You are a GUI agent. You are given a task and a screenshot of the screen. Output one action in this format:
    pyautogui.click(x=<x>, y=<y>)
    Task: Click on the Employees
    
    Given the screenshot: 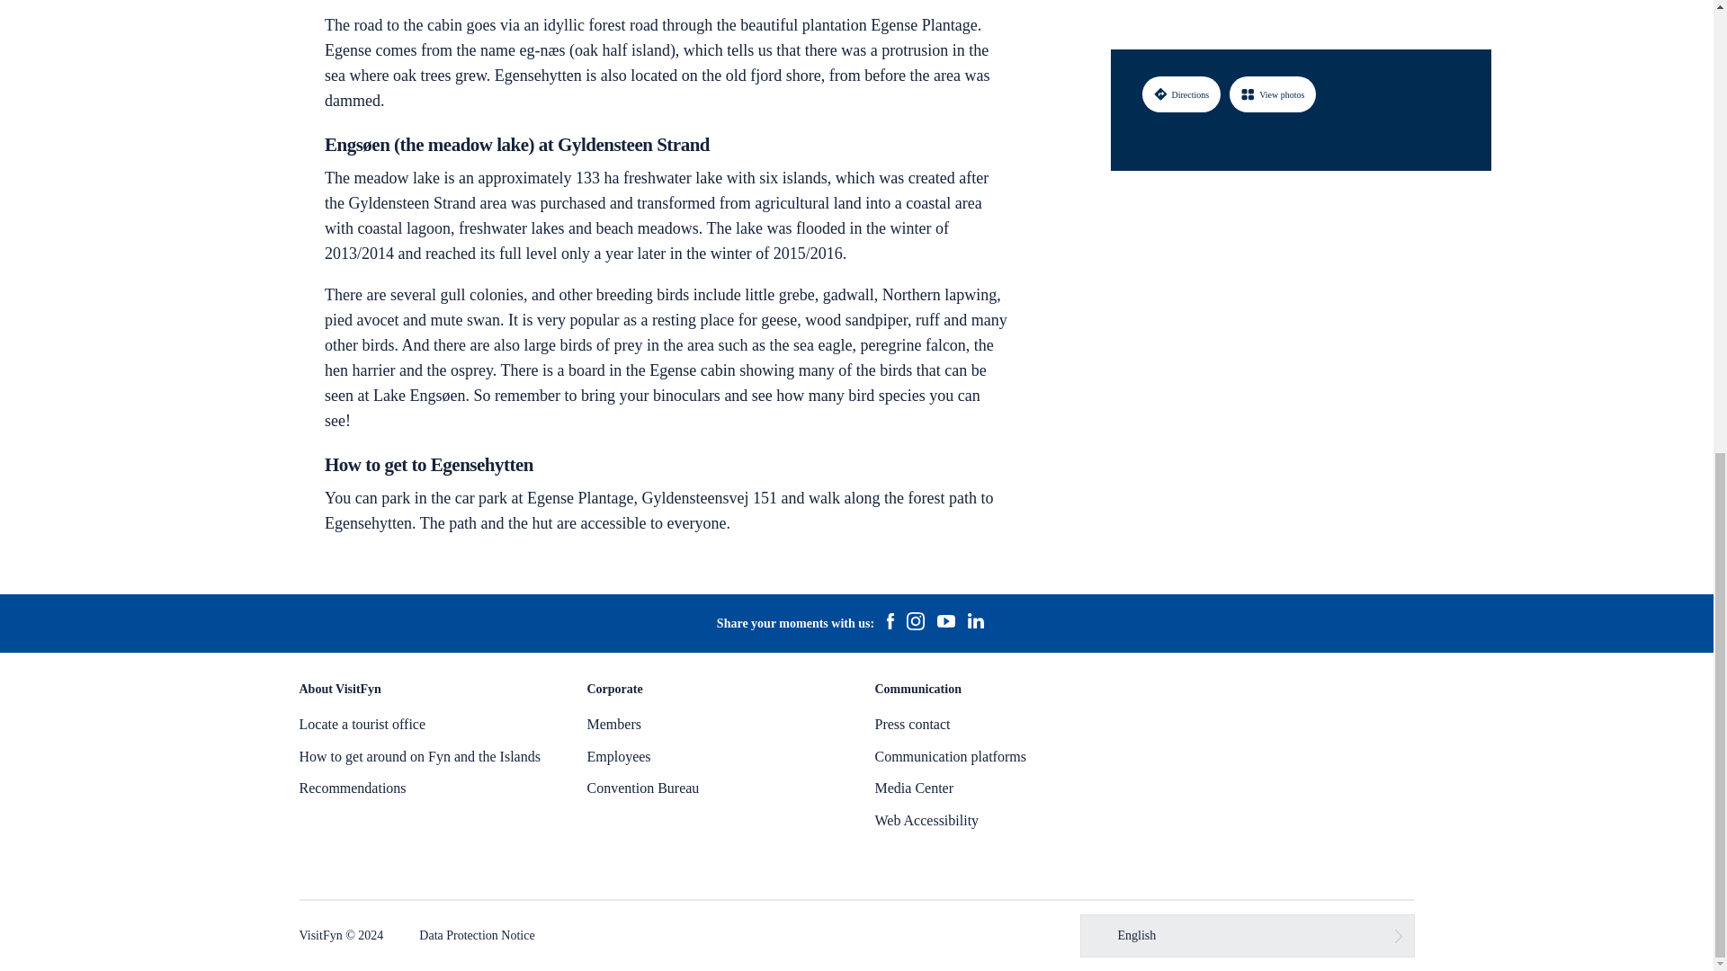 What is the action you would take?
    pyautogui.click(x=619, y=755)
    